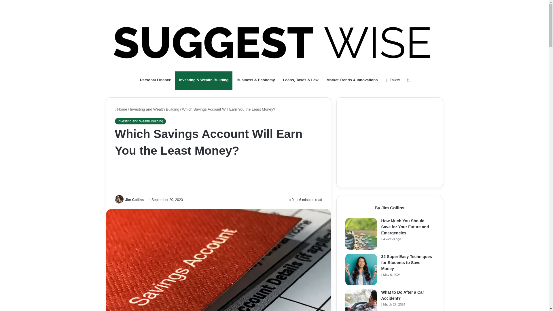  I want to click on Investing and Wealth Building, so click(154, 109).